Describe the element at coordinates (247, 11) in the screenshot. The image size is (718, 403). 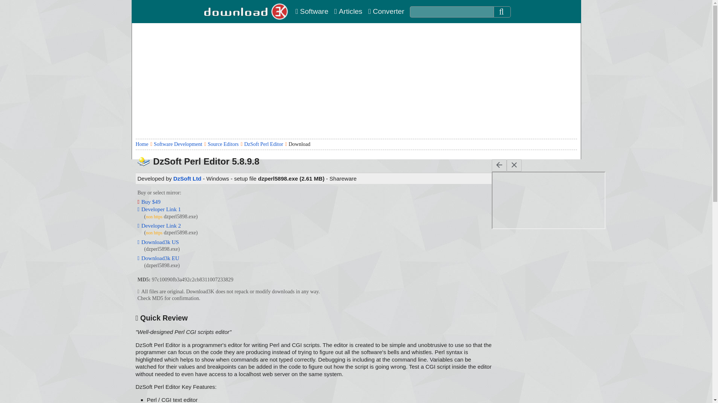
I see `Homepage` at that location.